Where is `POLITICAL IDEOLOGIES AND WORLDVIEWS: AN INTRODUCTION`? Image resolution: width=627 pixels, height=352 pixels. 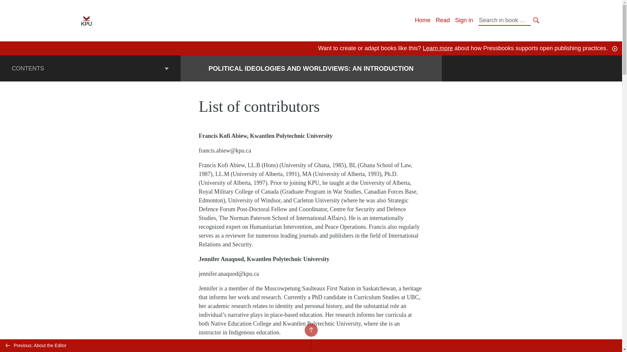 POLITICAL IDEOLOGIES AND WORLDVIEWS: AN INTRODUCTION is located at coordinates (311, 68).